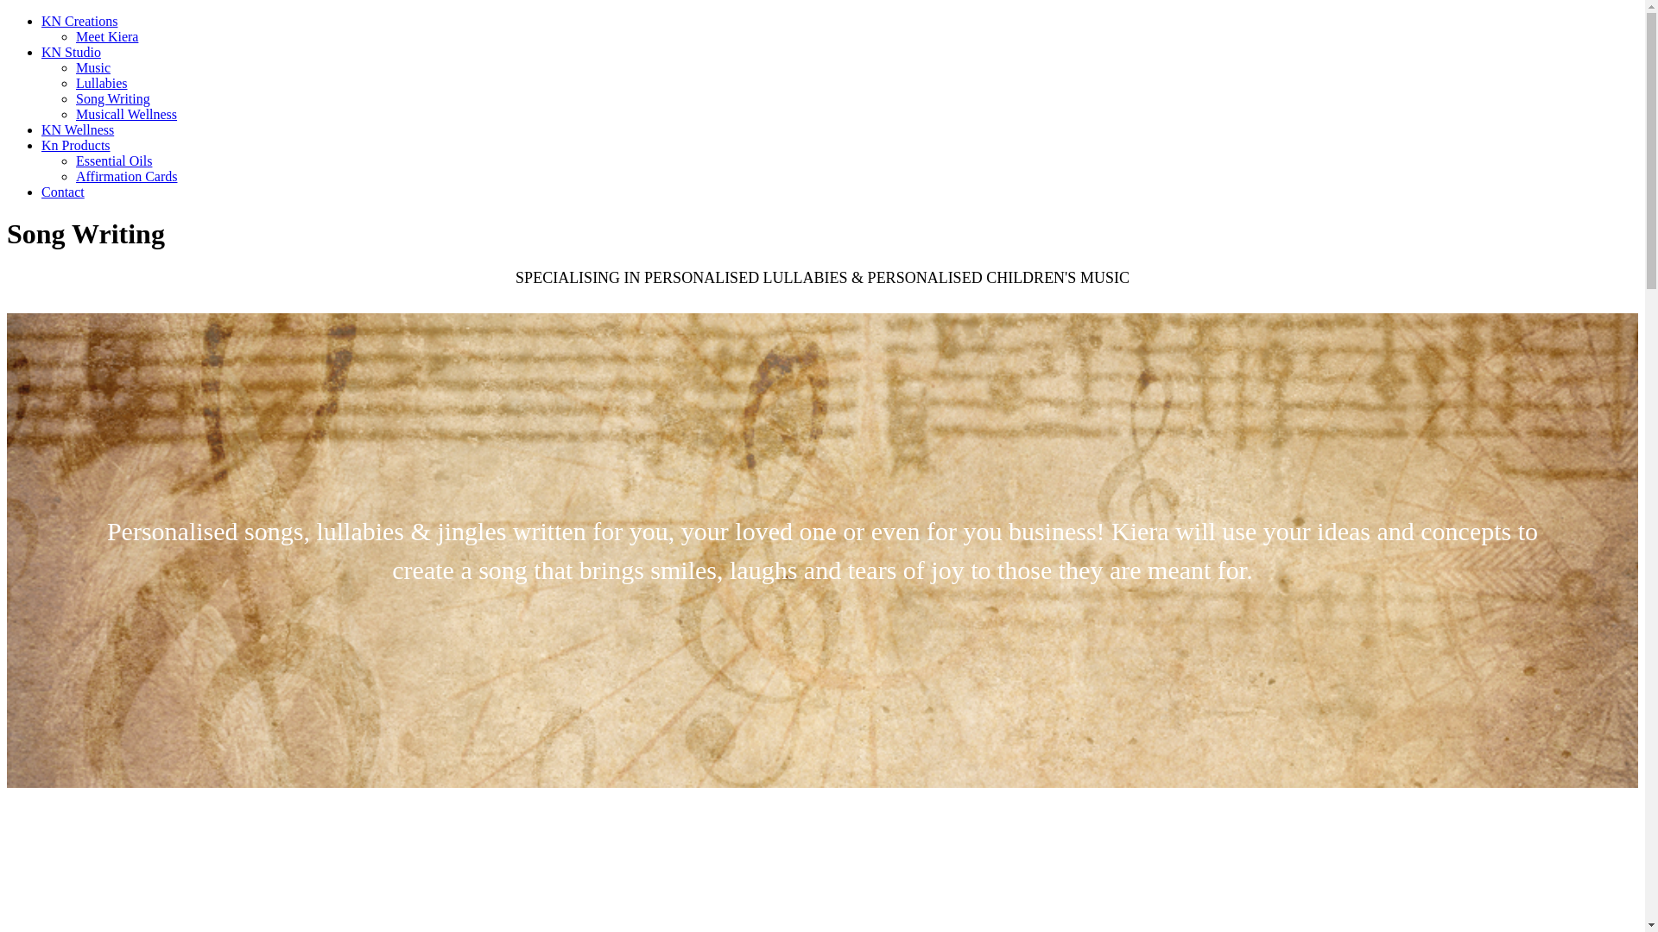 The width and height of the screenshot is (1658, 932). I want to click on KN Wellness, so click(78, 129).